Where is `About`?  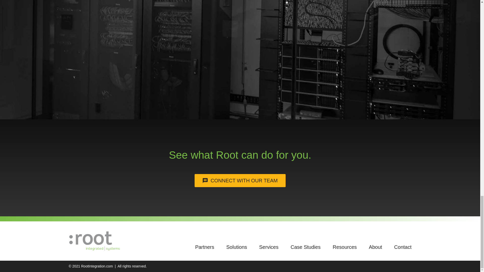 About is located at coordinates (375, 246).